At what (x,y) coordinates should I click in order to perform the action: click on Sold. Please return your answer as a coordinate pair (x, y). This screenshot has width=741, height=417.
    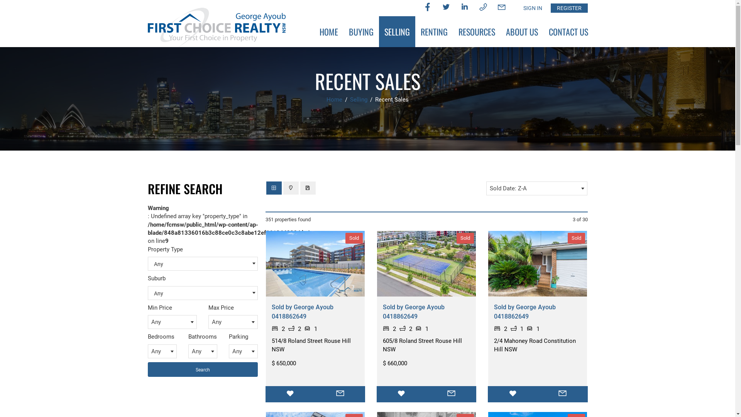
    Looking at the image, I should click on (538, 264).